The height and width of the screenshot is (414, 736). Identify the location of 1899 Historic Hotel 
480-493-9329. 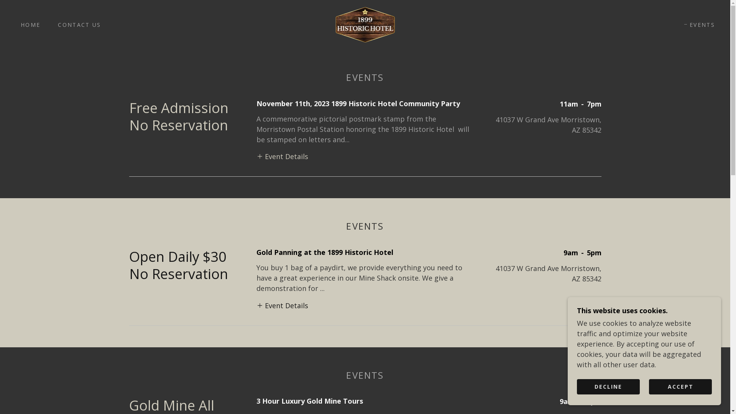
(365, 24).